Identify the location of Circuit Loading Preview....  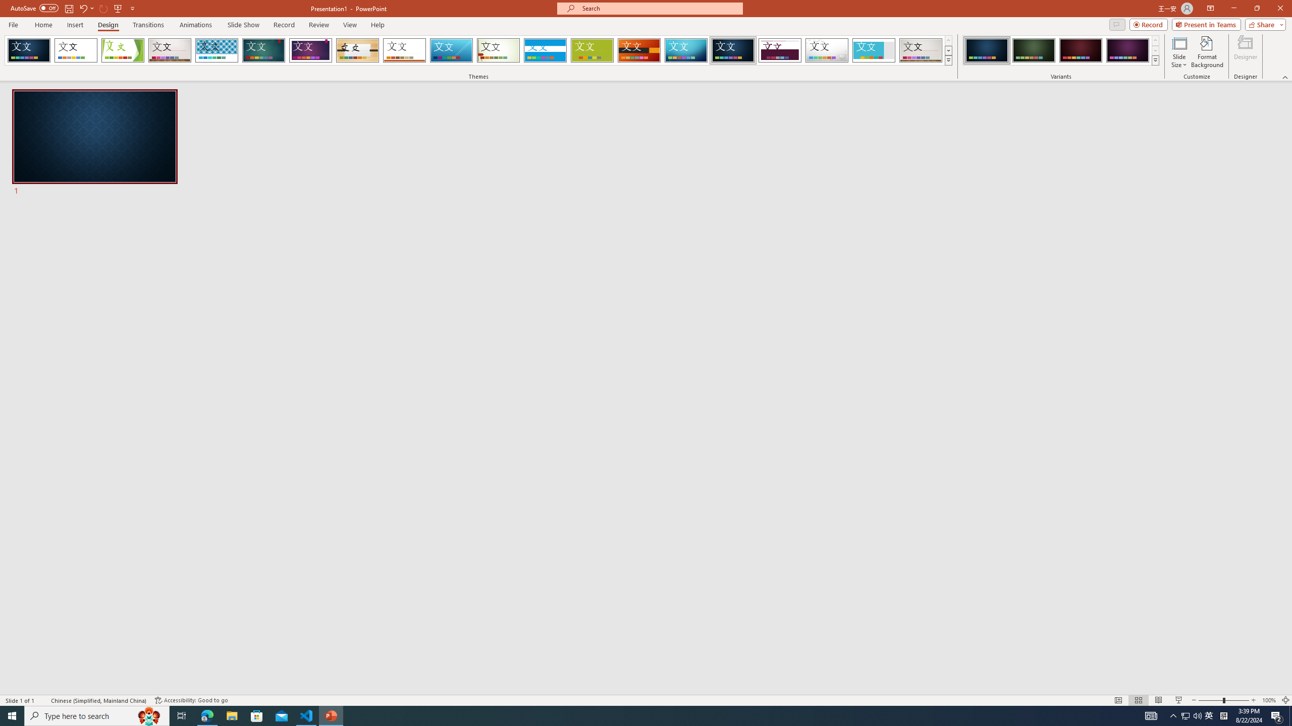
(686, 50).